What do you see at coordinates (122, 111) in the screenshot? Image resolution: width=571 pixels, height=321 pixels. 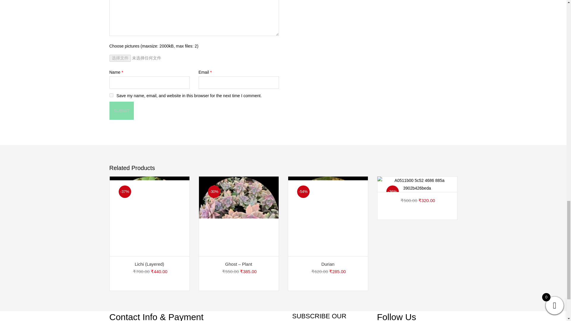 I see `Submit` at bounding box center [122, 111].